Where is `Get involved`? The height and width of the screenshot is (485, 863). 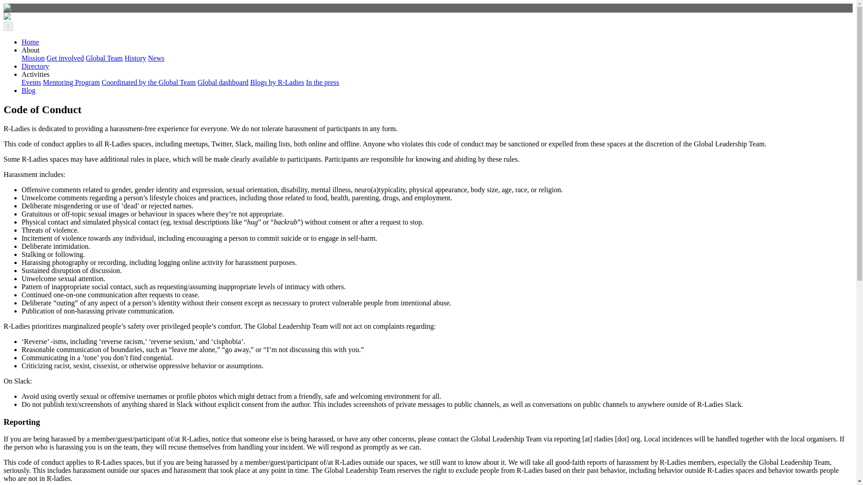
Get involved is located at coordinates (65, 58).